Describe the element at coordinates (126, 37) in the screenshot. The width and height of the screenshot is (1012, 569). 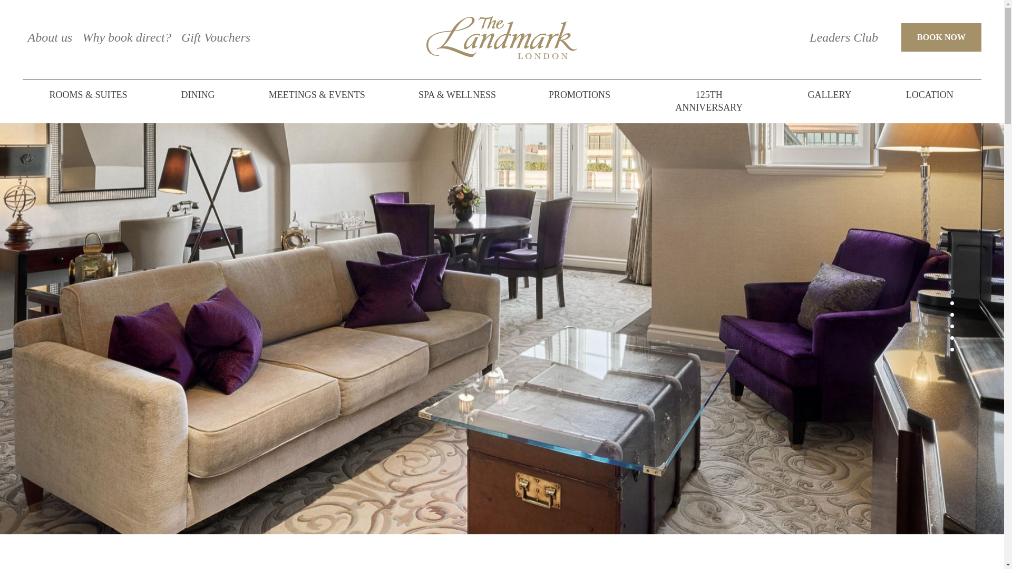
I see `Why book direct?` at that location.